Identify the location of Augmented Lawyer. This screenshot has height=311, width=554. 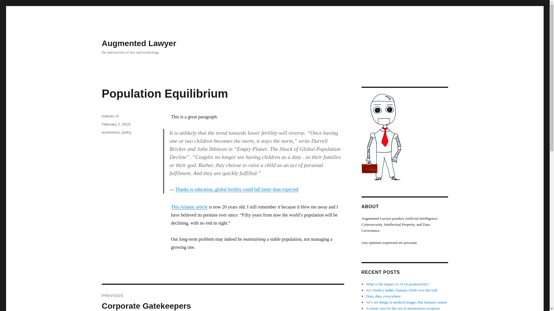
(138, 43).